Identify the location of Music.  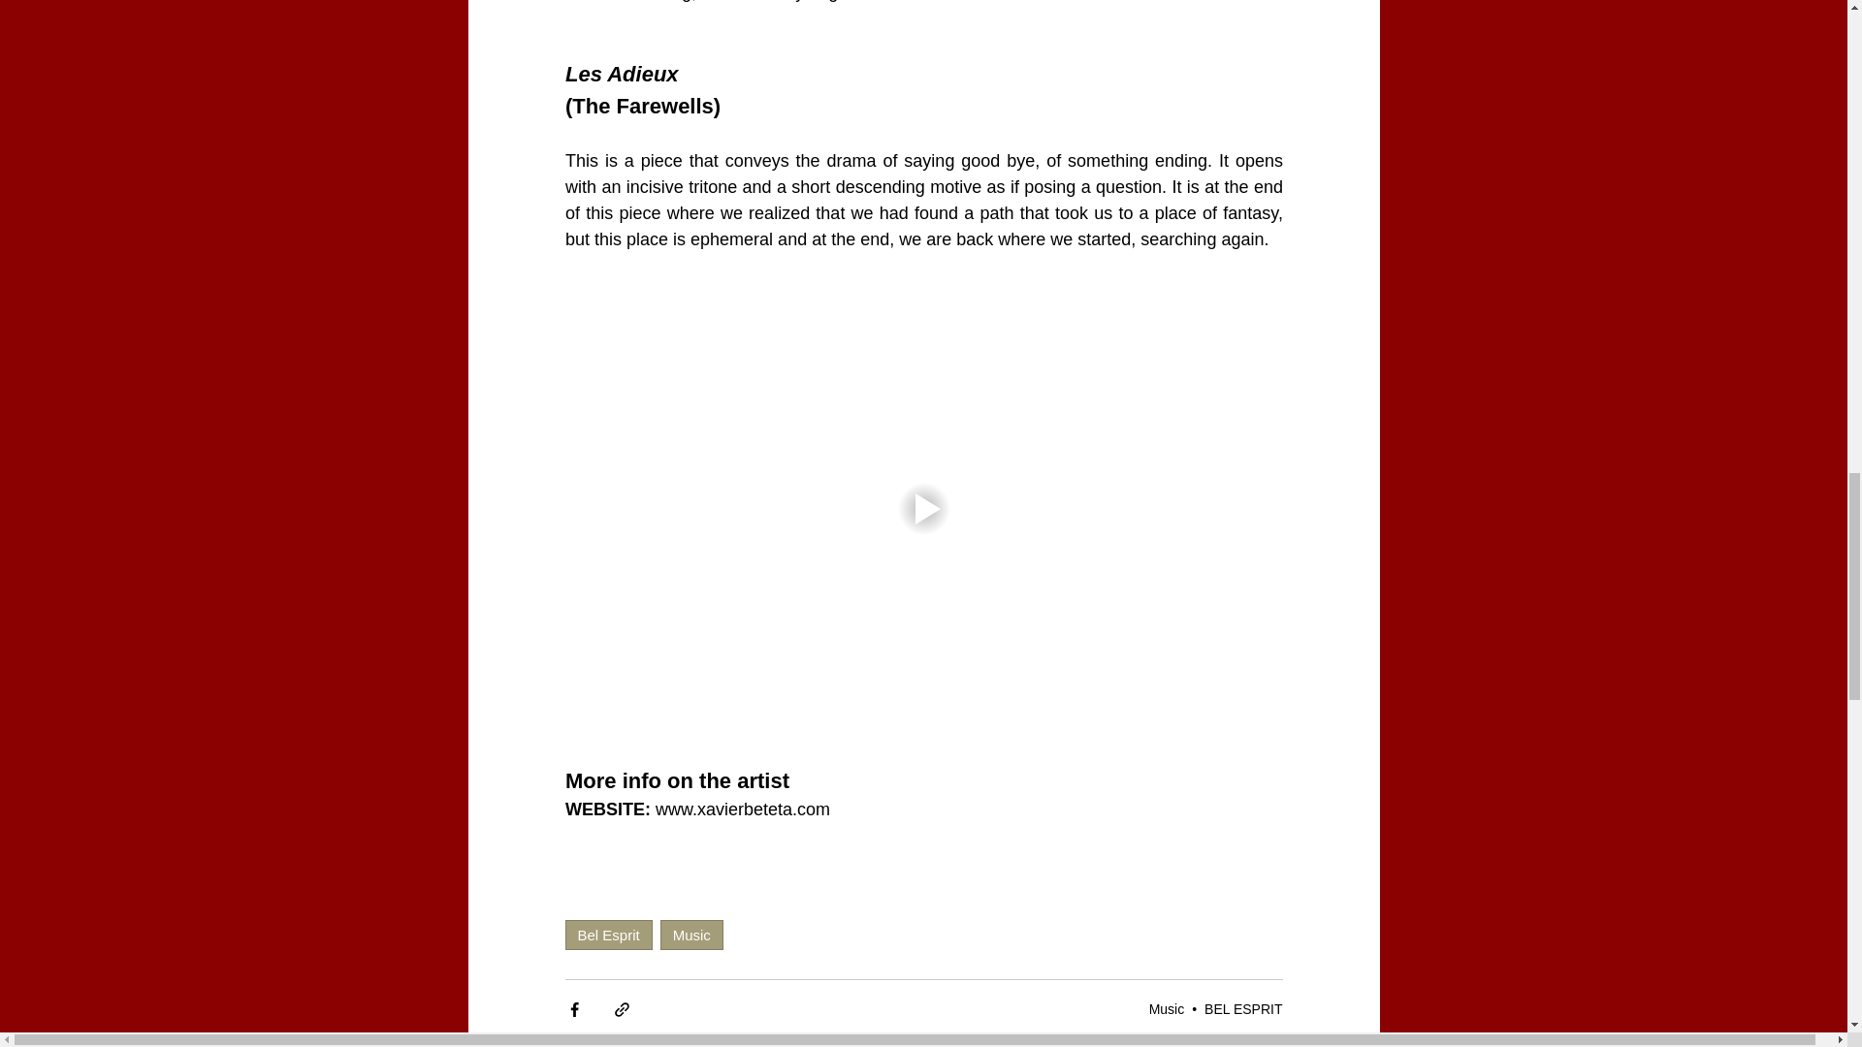
(692, 935).